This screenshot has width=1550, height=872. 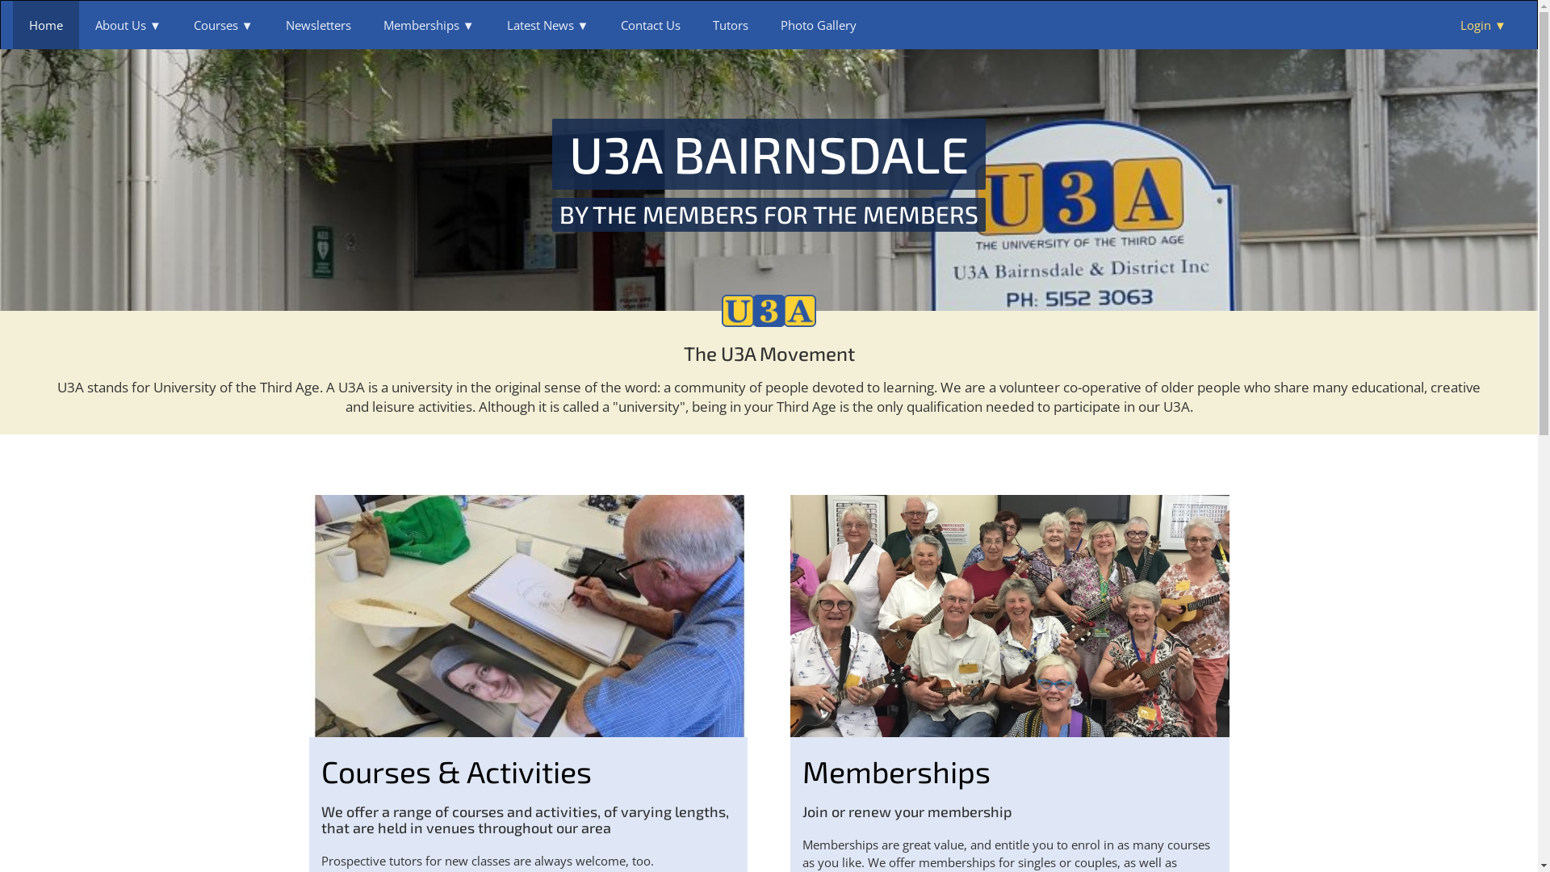 I want to click on Courses, so click(x=224, y=25).